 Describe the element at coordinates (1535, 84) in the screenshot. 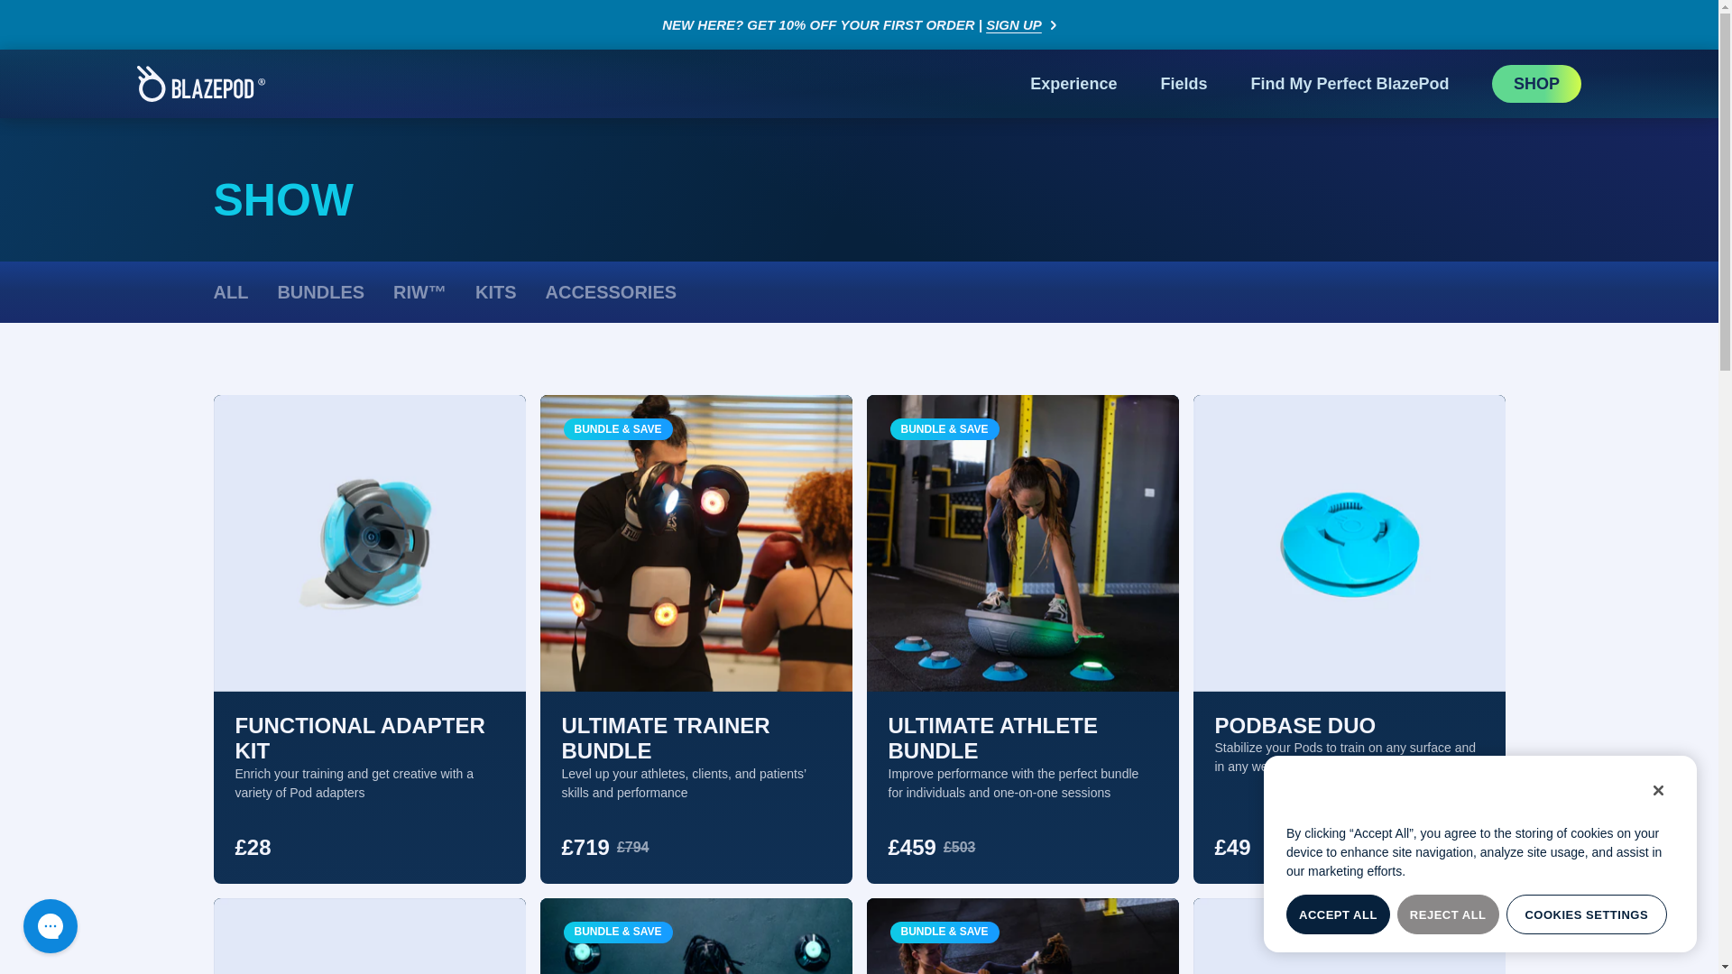

I see `SHOP` at that location.